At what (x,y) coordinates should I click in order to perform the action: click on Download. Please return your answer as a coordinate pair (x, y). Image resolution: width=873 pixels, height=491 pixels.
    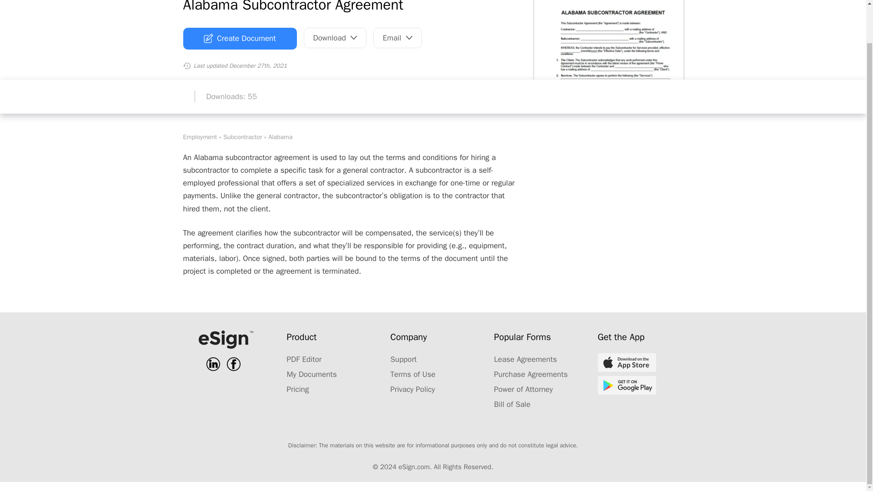
    Looking at the image, I should click on (335, 37).